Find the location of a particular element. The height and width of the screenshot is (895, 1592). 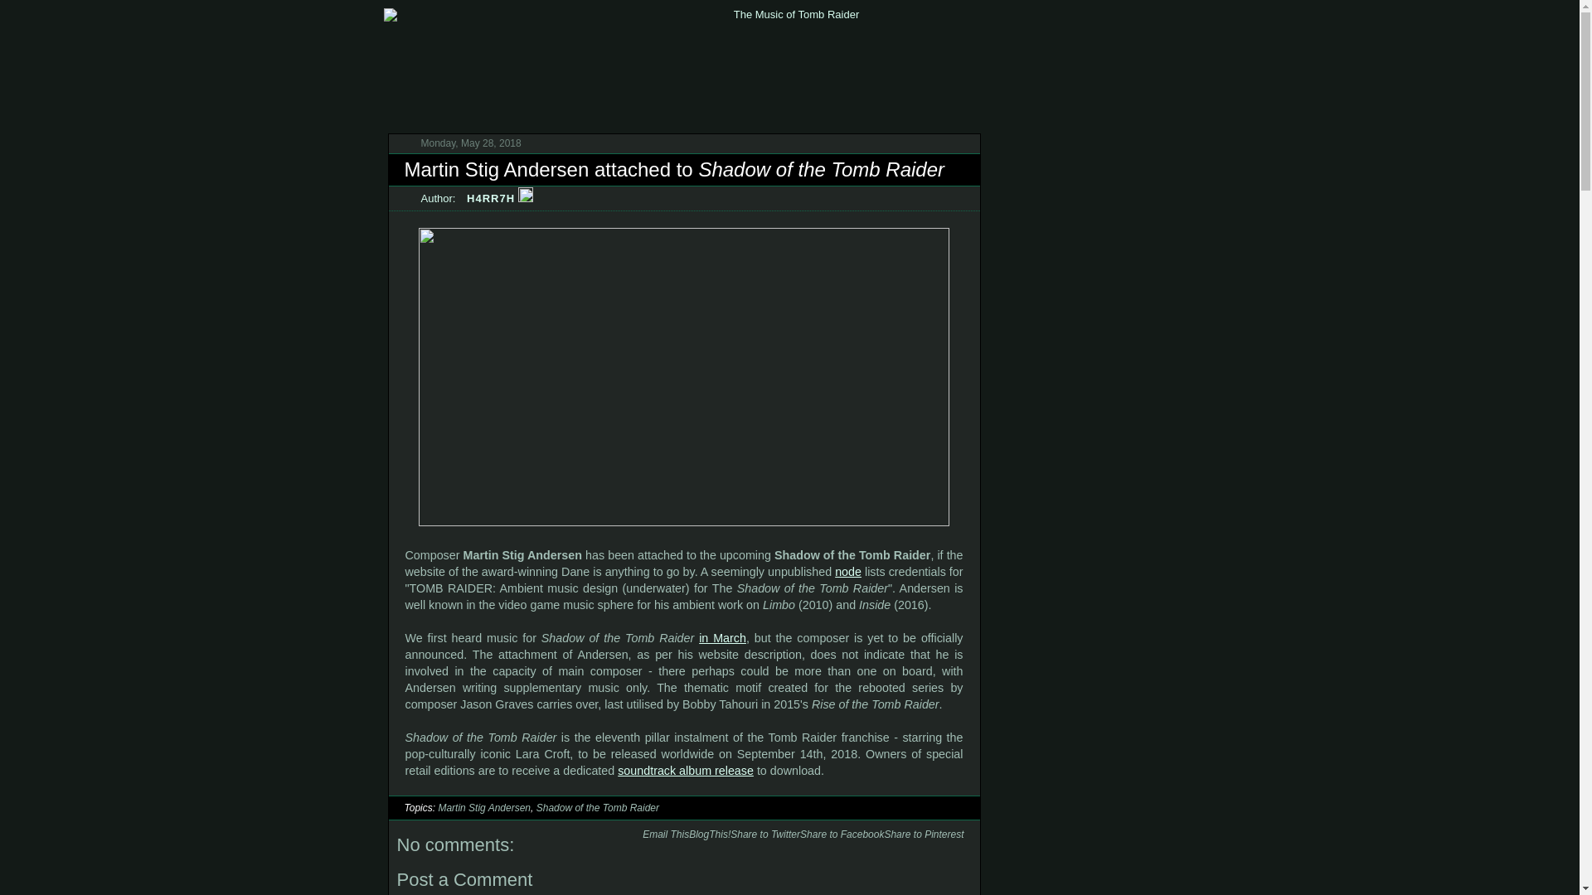

Share to Twitter is located at coordinates (765, 835).